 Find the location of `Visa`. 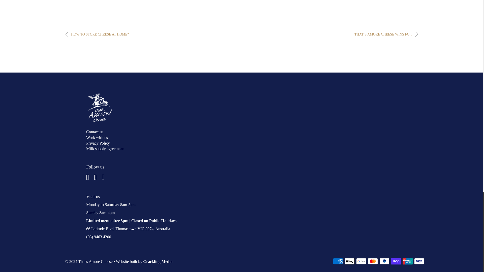

Visa is located at coordinates (419, 261).